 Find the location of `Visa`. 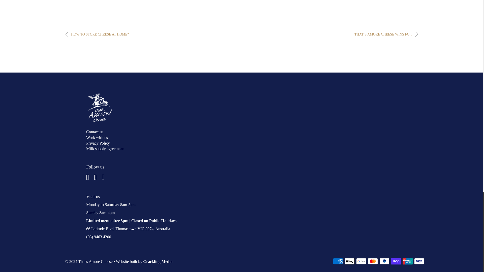

Visa is located at coordinates (419, 261).